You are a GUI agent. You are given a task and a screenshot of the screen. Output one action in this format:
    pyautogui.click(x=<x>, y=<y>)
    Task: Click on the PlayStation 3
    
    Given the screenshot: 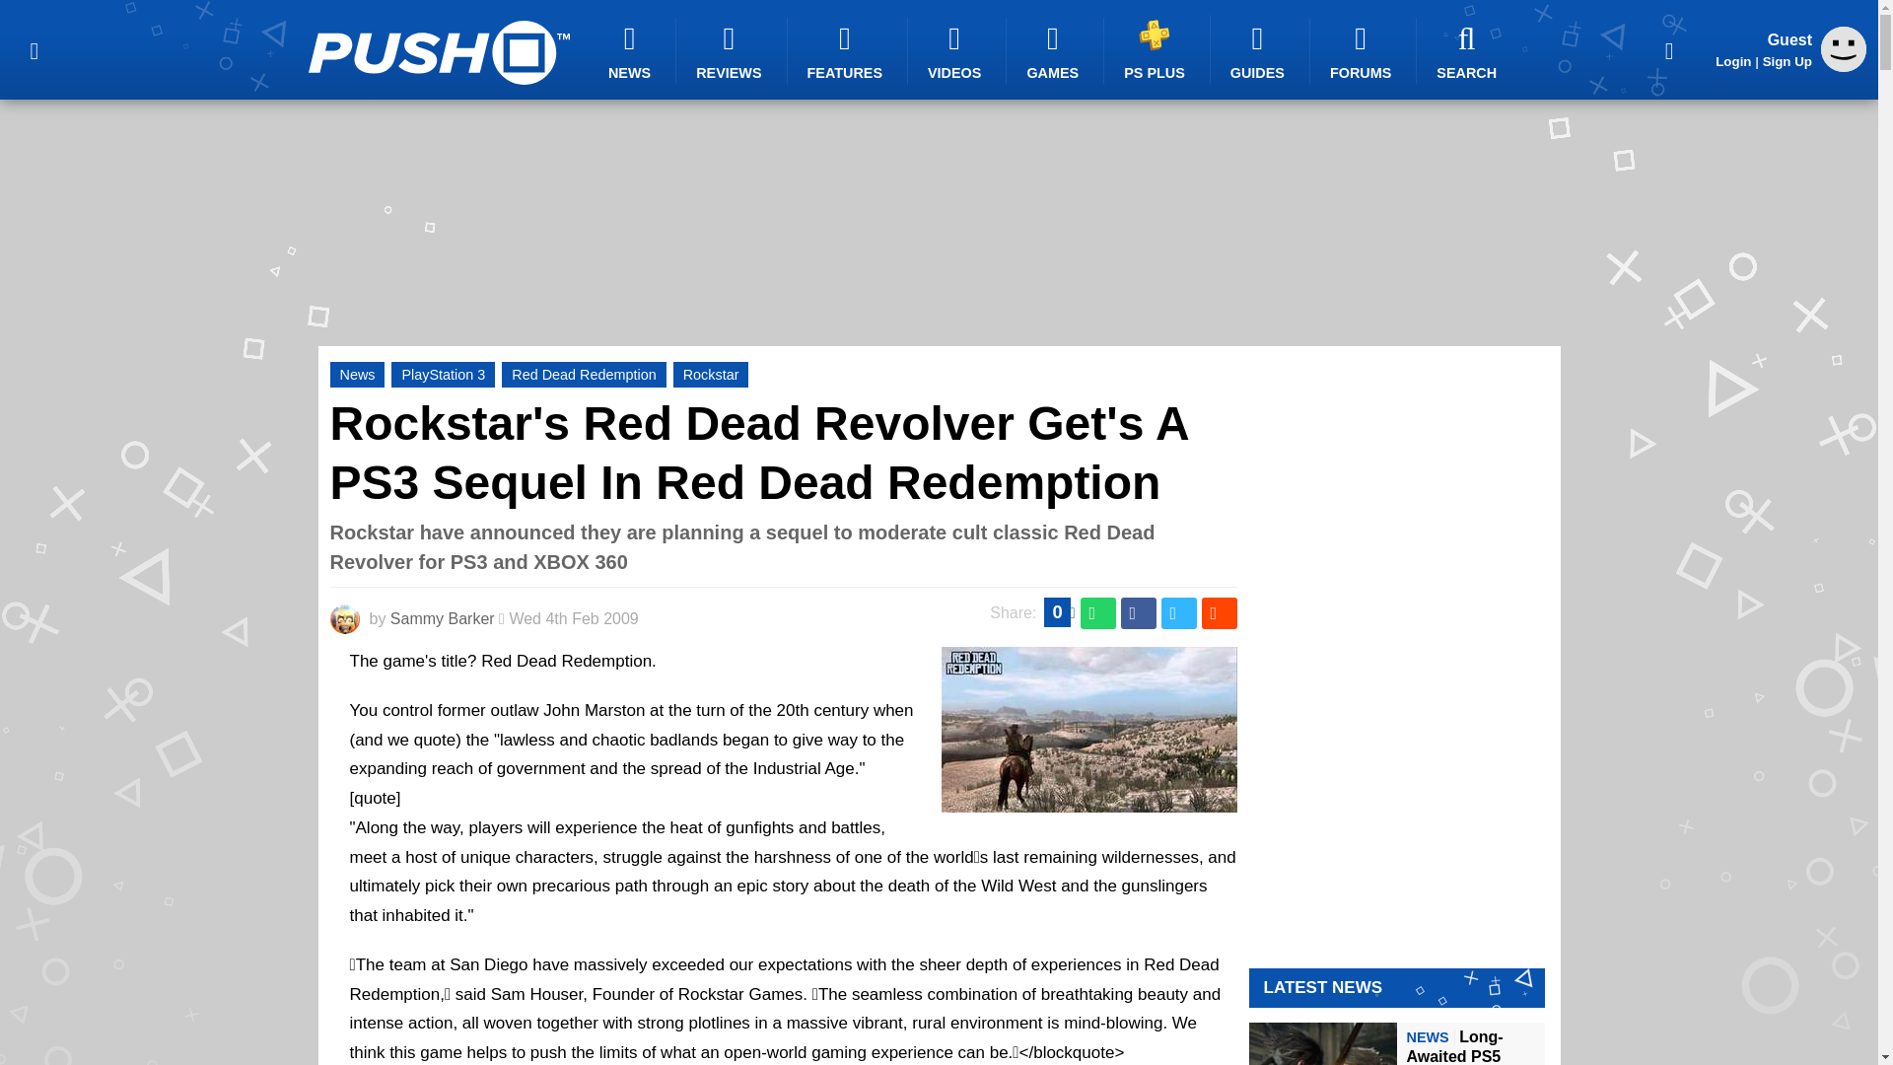 What is the action you would take?
    pyautogui.click(x=443, y=375)
    